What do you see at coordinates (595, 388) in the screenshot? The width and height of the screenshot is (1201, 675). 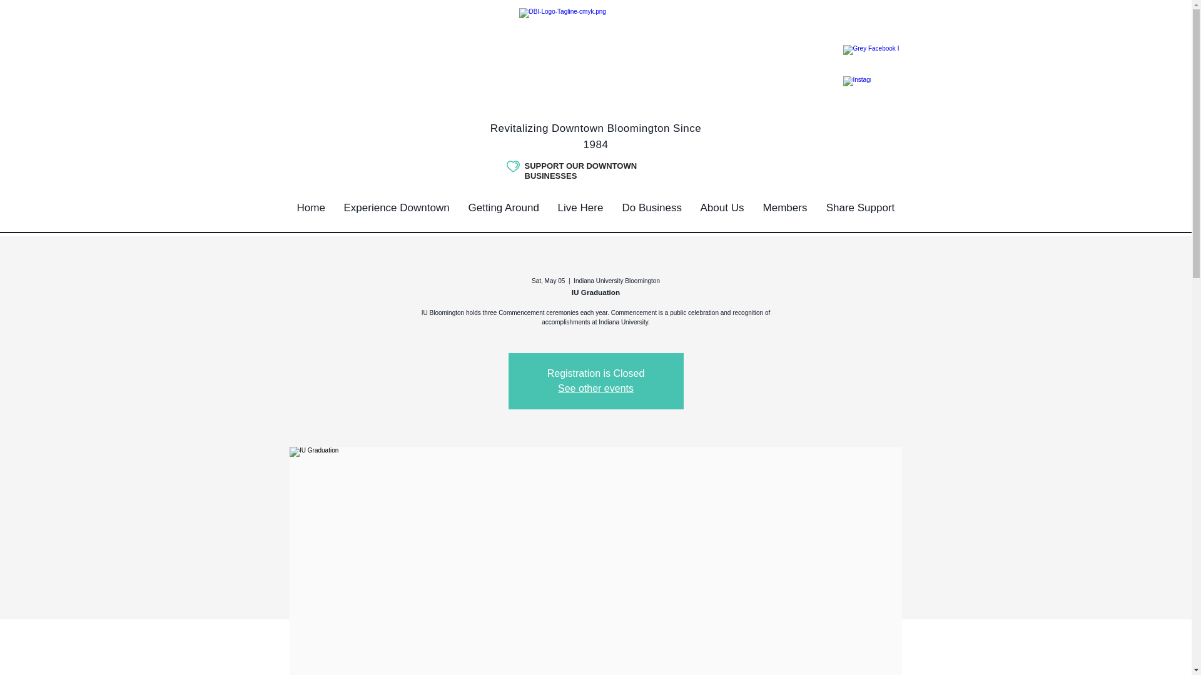 I see `See other events` at bounding box center [595, 388].